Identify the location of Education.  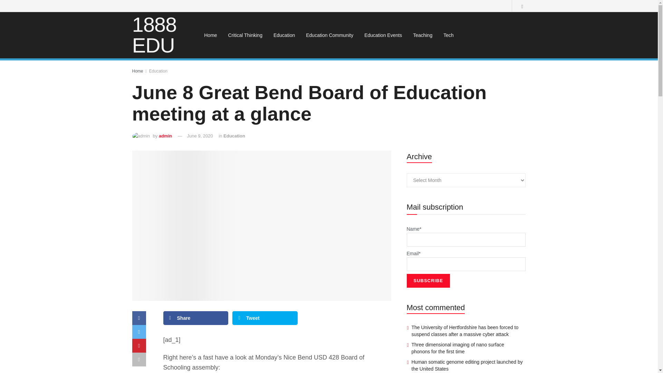
(234, 135).